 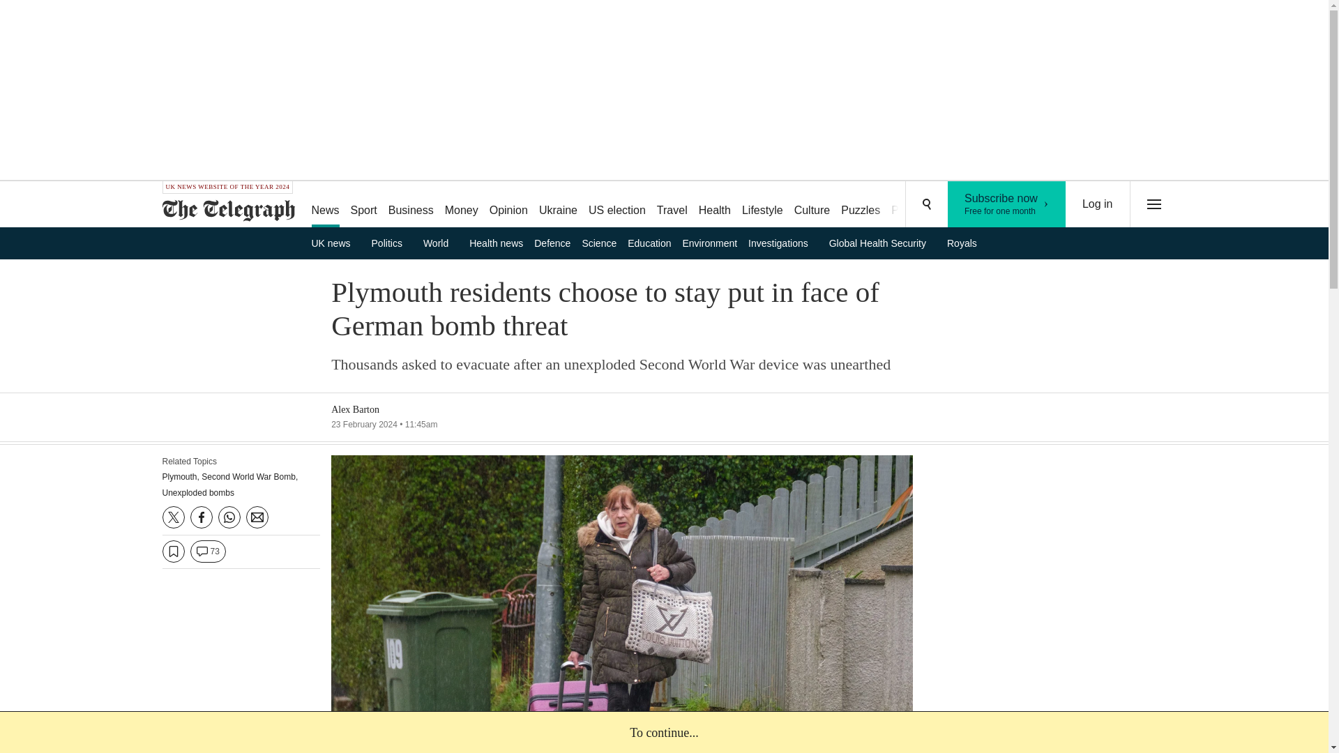 What do you see at coordinates (335, 243) in the screenshot?
I see `UK news` at bounding box center [335, 243].